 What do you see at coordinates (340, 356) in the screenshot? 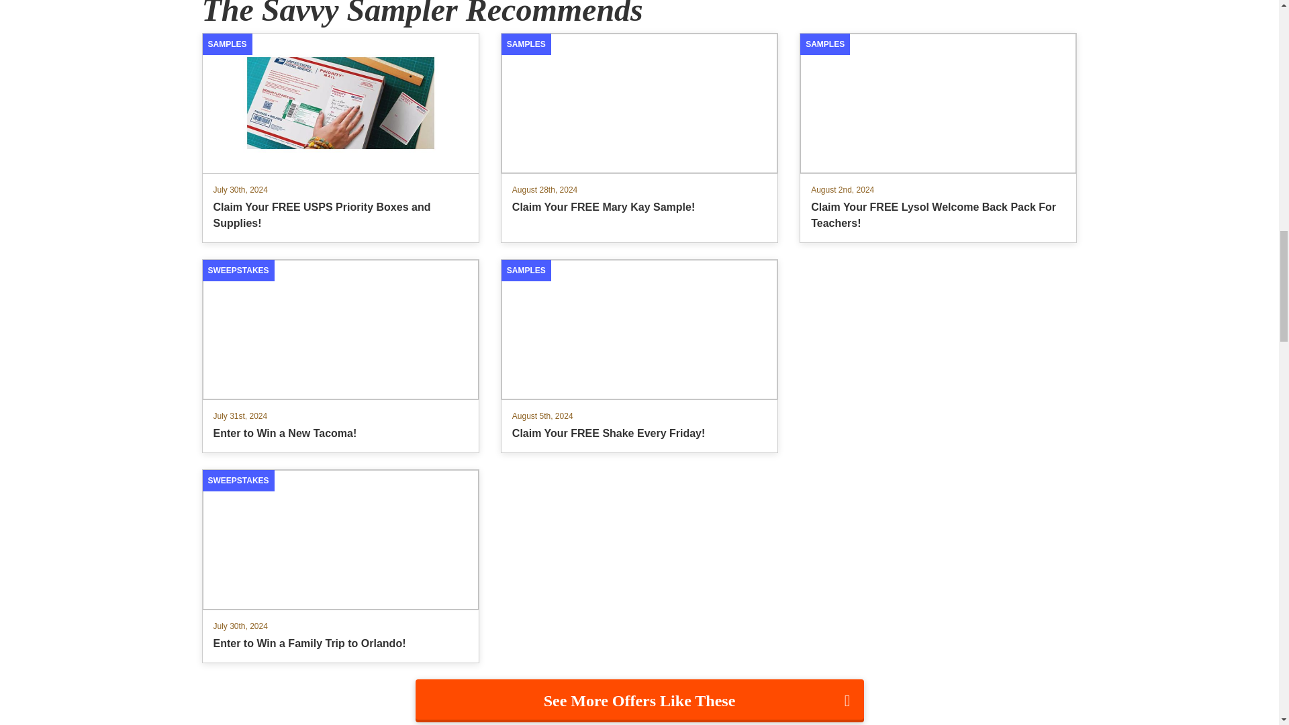
I see `See More Offers Like These` at bounding box center [340, 356].